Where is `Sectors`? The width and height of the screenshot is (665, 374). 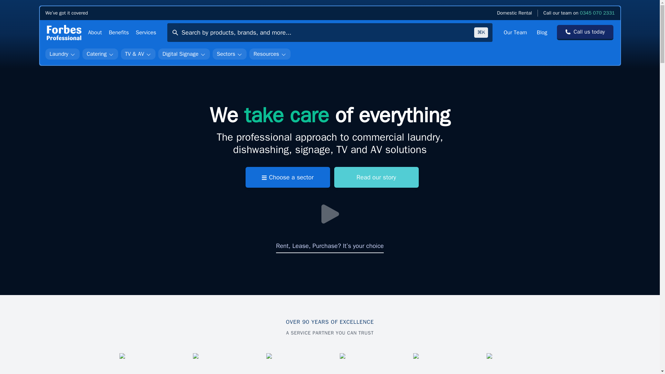 Sectors is located at coordinates (229, 54).